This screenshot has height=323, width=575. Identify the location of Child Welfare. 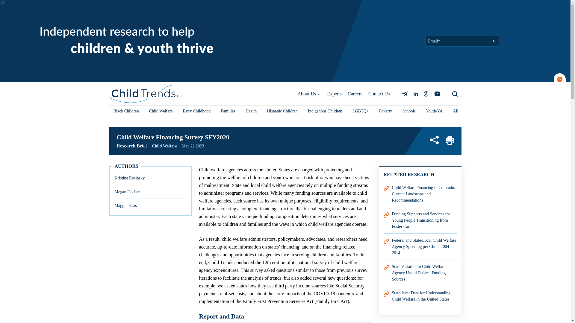
(164, 146).